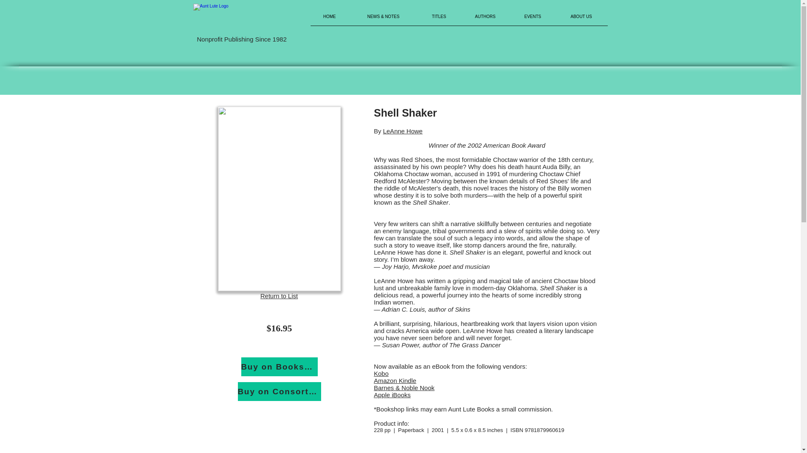 Image resolution: width=807 pixels, height=453 pixels. I want to click on Amazon Kindle, so click(395, 380).